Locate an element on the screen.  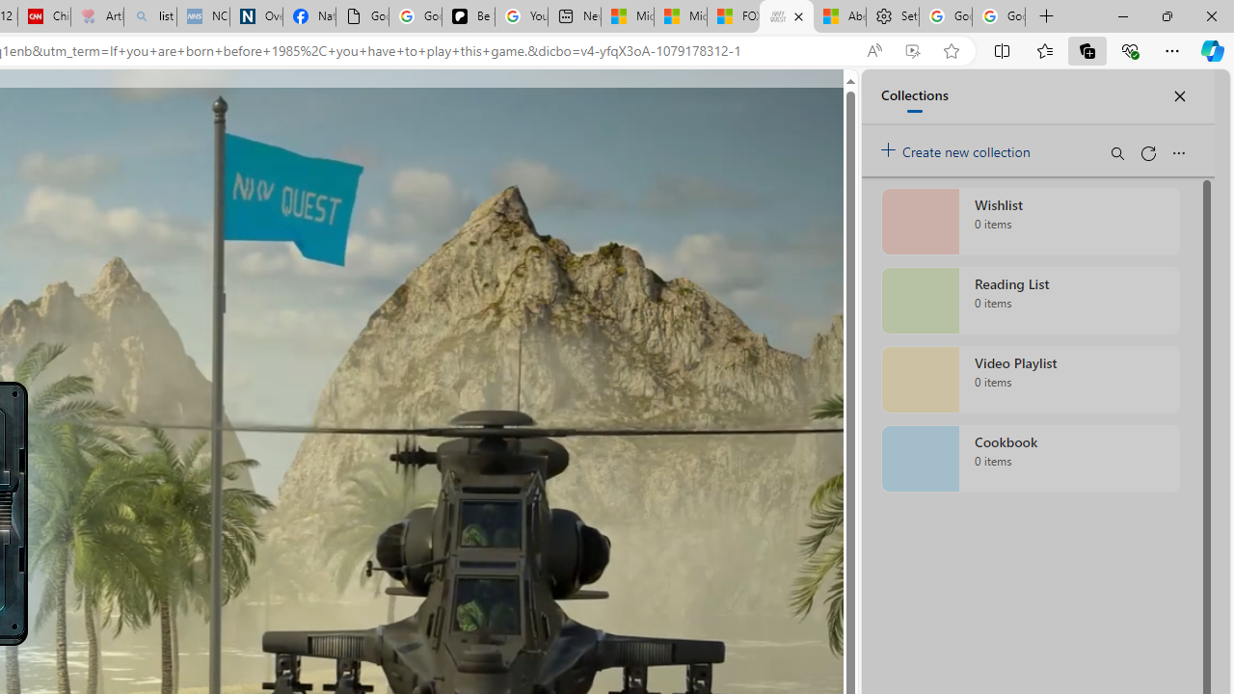
Copilot (Ctrl+Shift+.) is located at coordinates (1213, 50).